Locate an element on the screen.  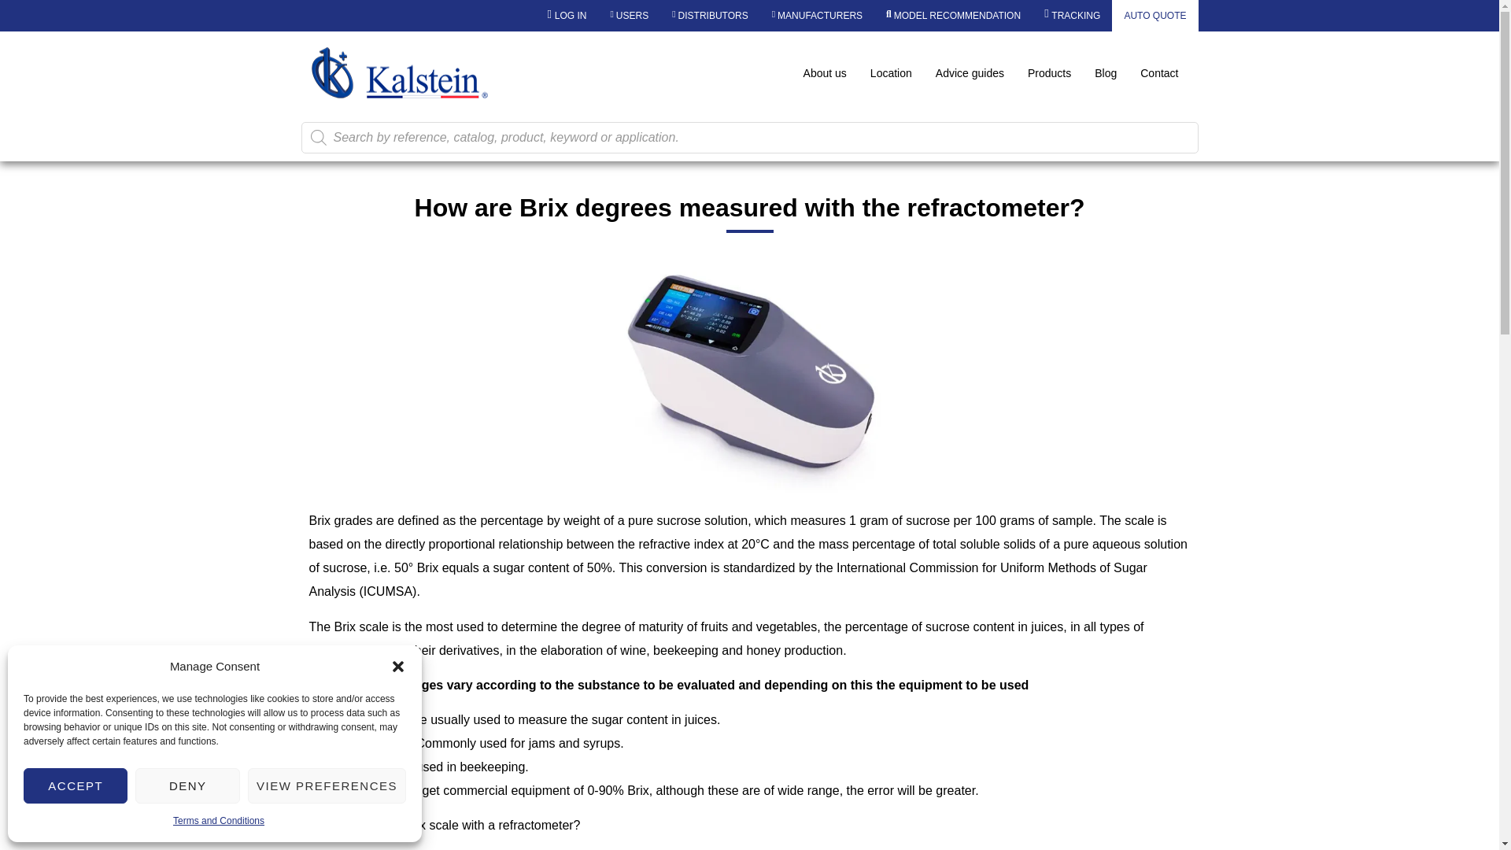
LOG IN is located at coordinates (567, 16).